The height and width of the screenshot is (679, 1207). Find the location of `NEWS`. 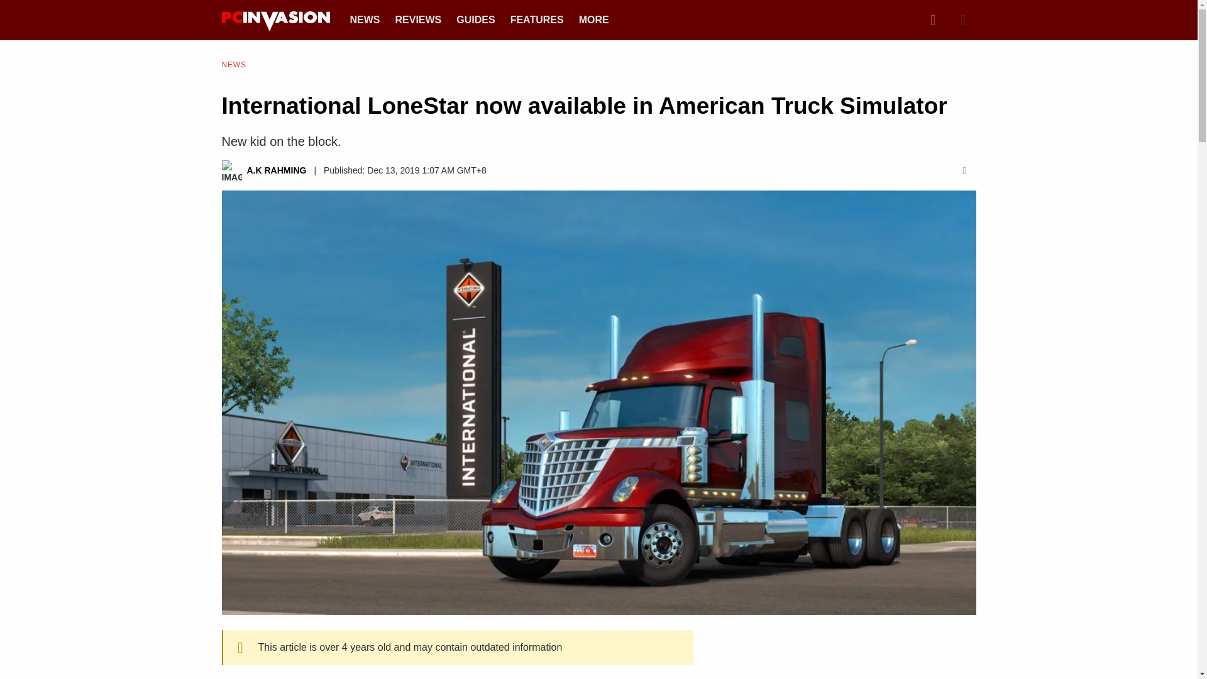

NEWS is located at coordinates (365, 19).